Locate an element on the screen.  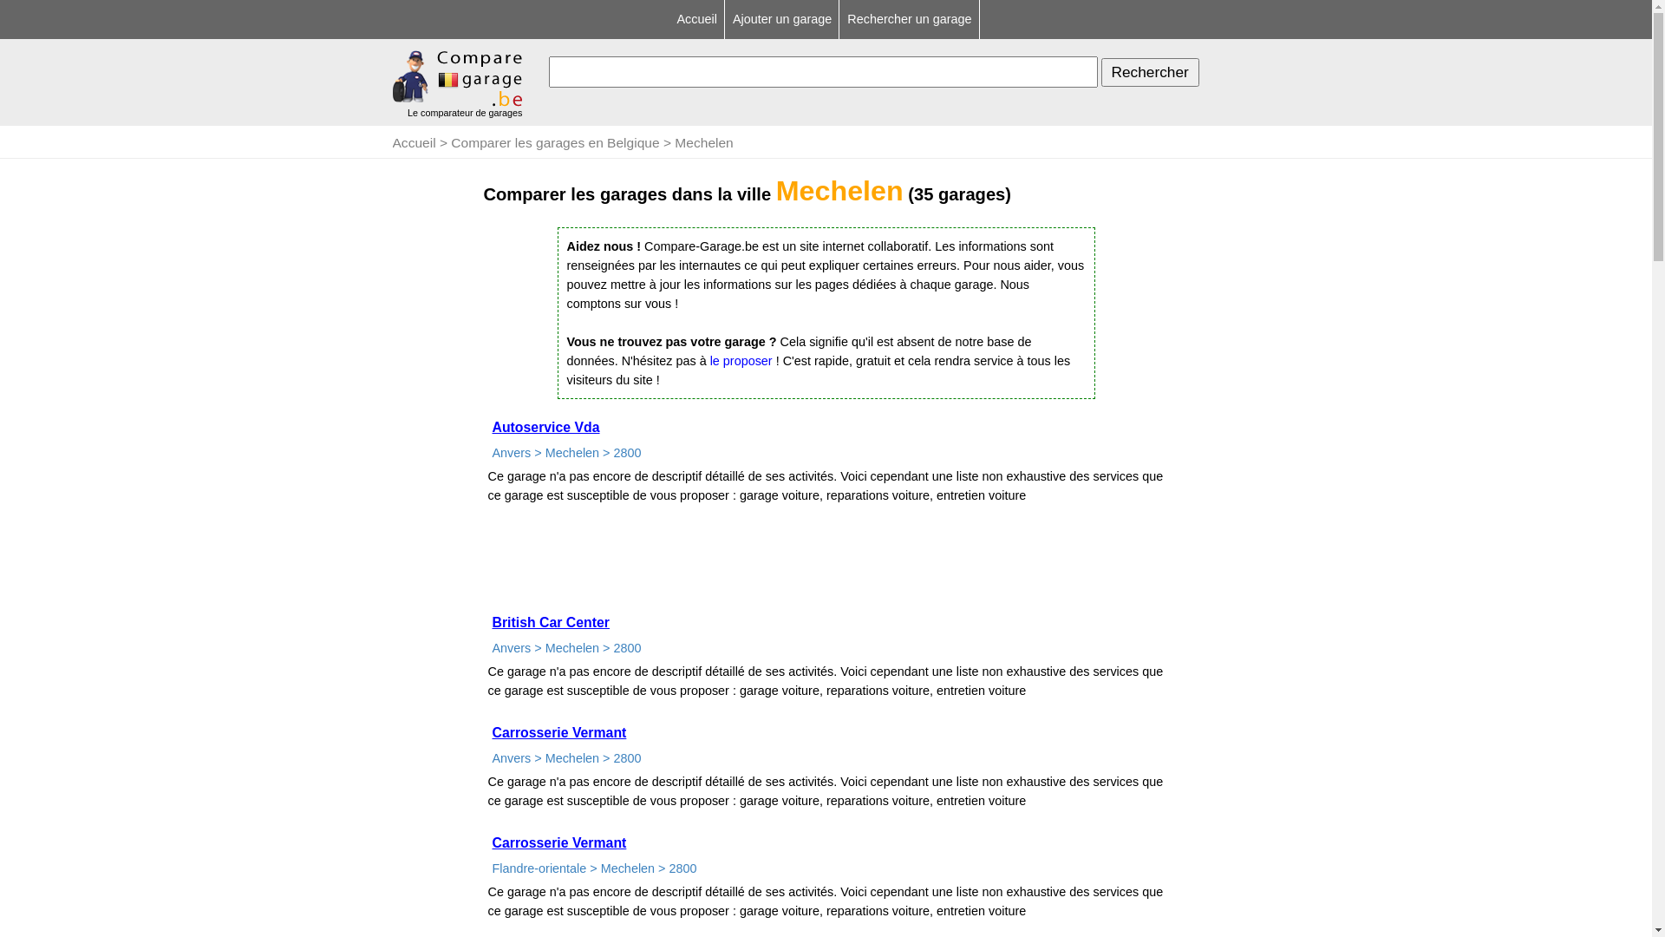
British Car Center is located at coordinates (550, 623).